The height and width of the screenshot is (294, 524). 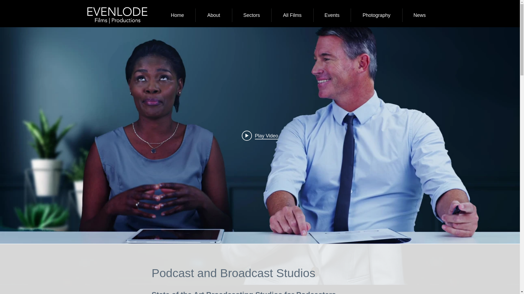 I want to click on Home, so click(x=177, y=15).